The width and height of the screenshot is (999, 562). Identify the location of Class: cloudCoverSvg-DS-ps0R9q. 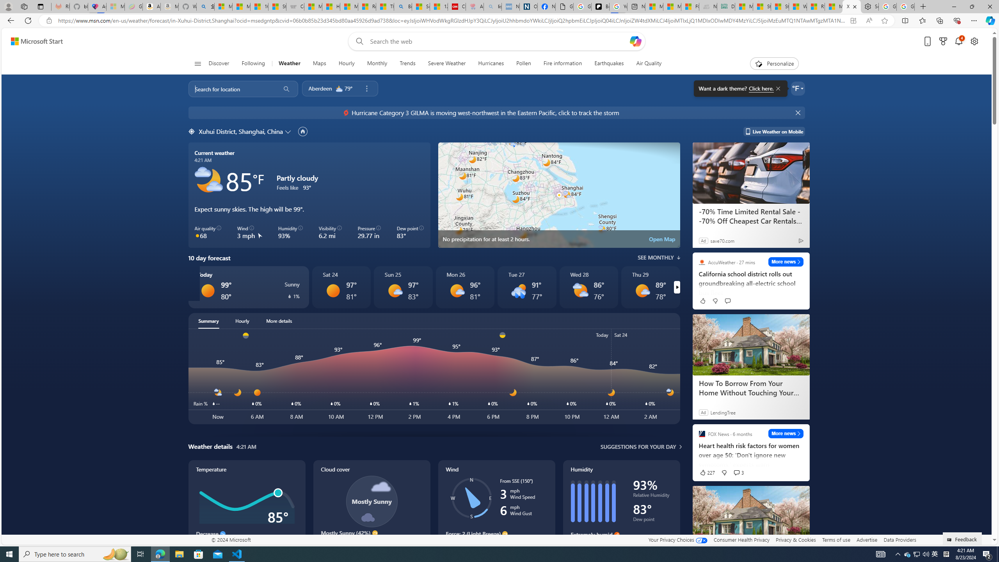
(372, 501).